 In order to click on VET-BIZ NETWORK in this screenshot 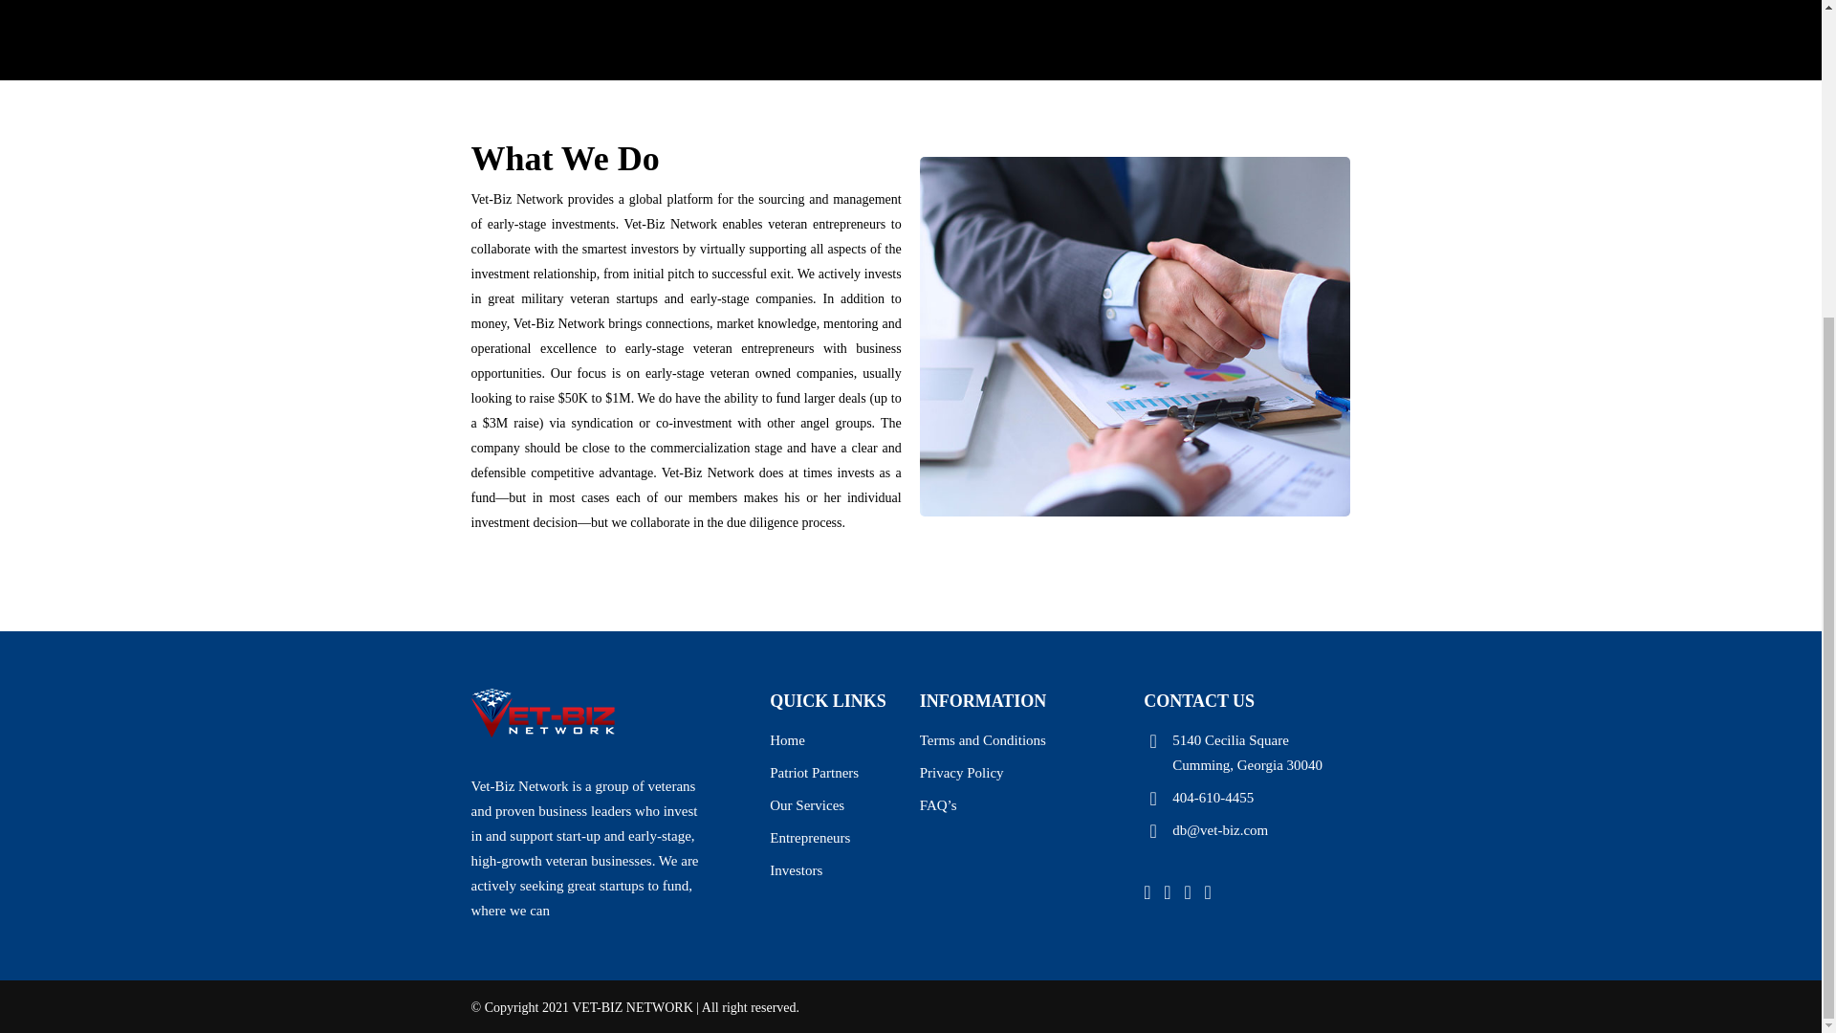, I will do `click(632, 1007)`.